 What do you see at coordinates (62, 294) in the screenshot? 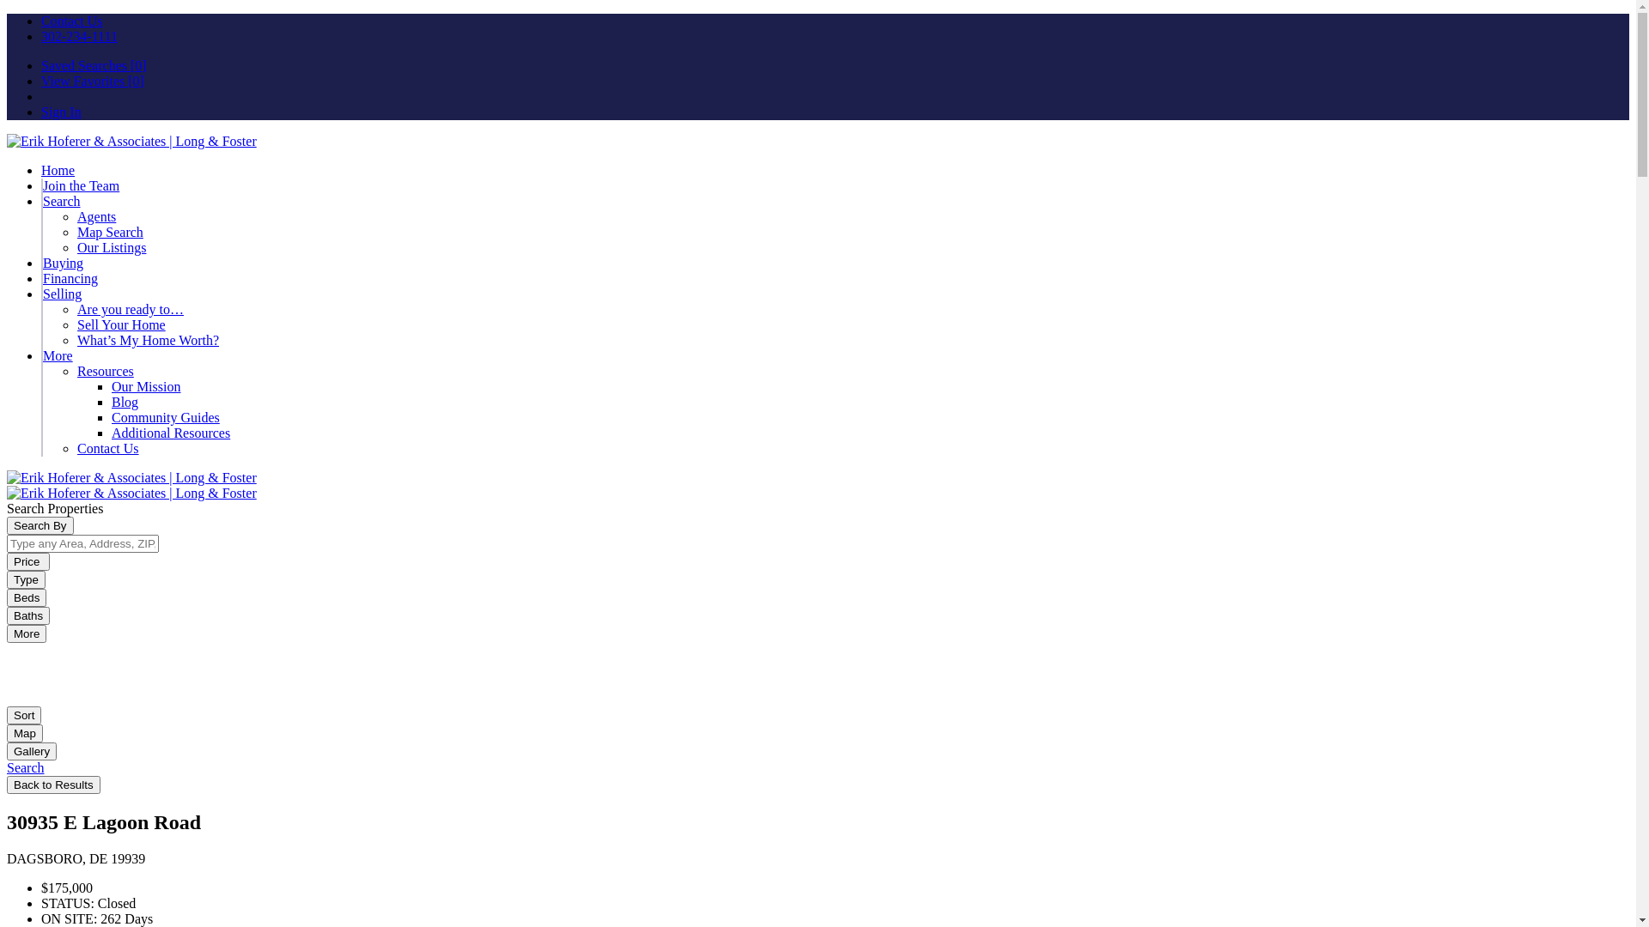
I see `Selling` at bounding box center [62, 294].